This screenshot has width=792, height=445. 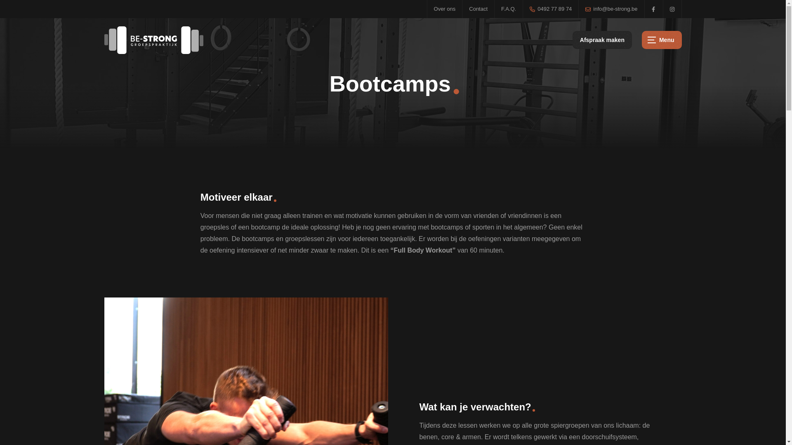 What do you see at coordinates (602, 40) in the screenshot?
I see `Afspraak maken` at bounding box center [602, 40].